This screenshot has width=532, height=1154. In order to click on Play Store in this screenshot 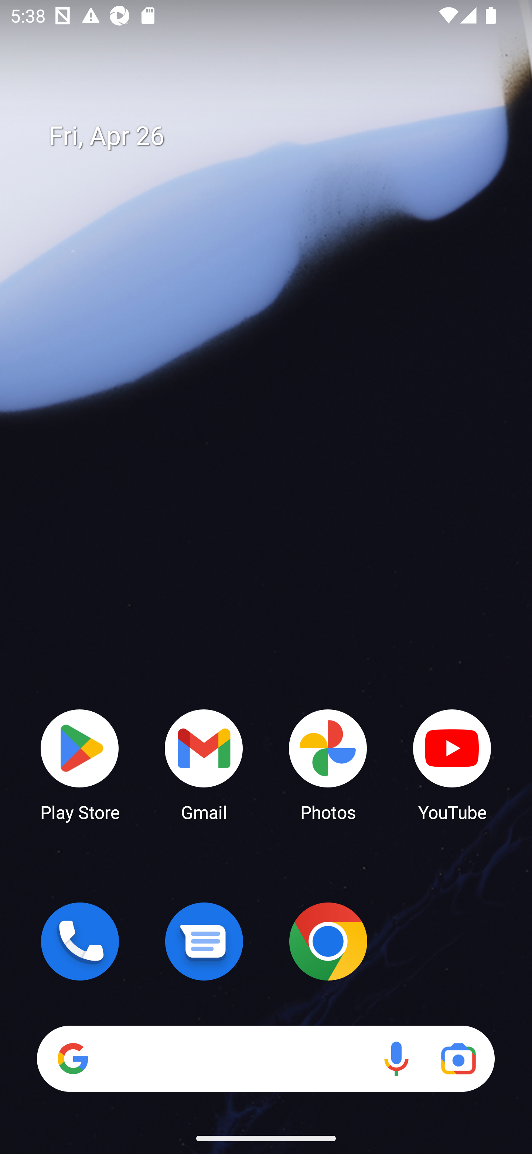, I will do `click(80, 764)`.